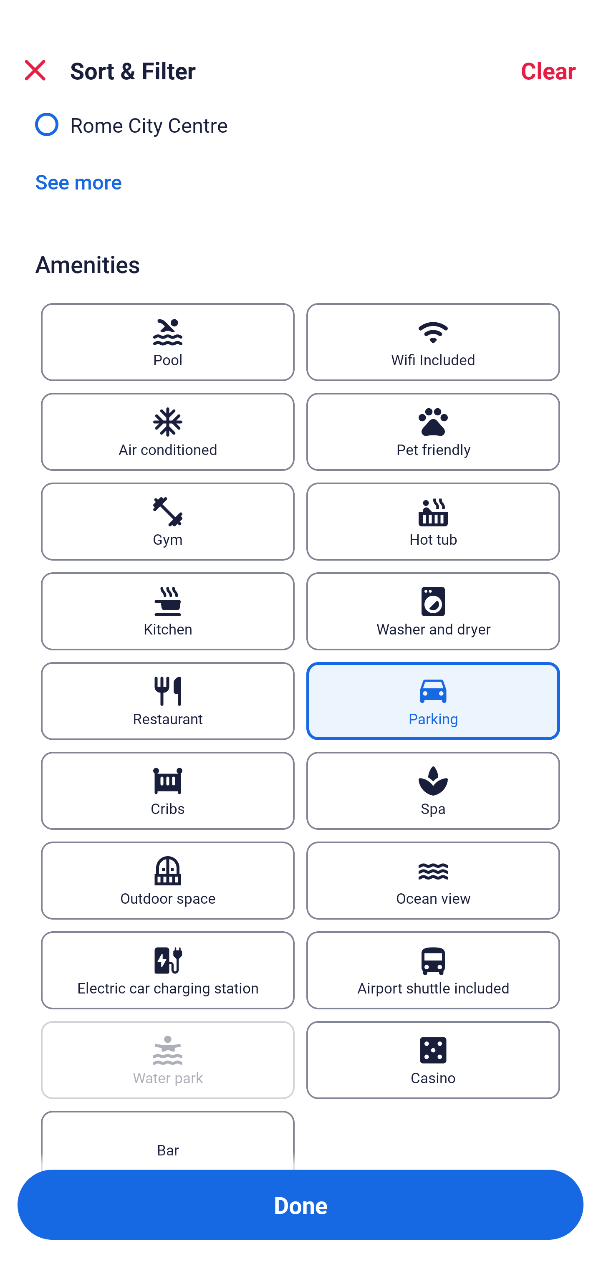 The image size is (601, 1269). Describe the element at coordinates (548, 70) in the screenshot. I see `Clear` at that location.